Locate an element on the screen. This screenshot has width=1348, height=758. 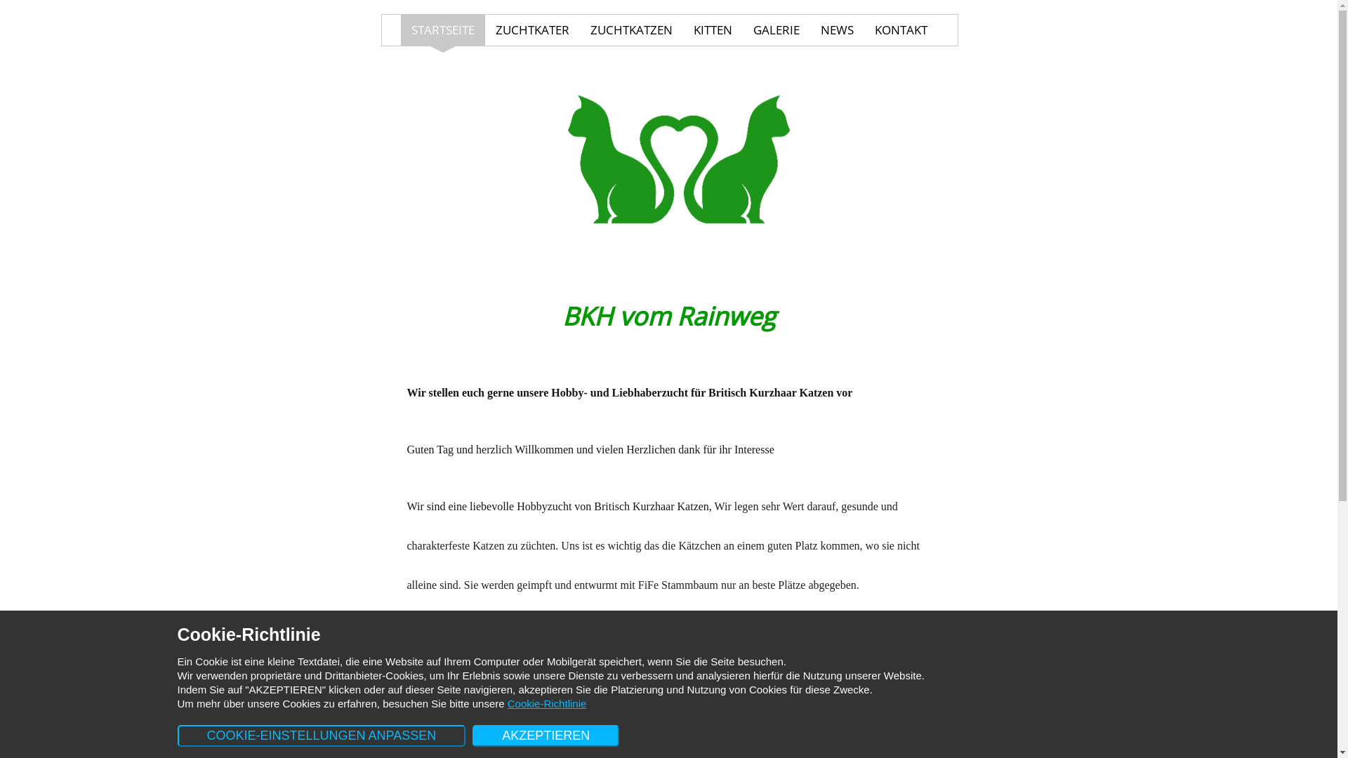
GALERIE is located at coordinates (777, 30).